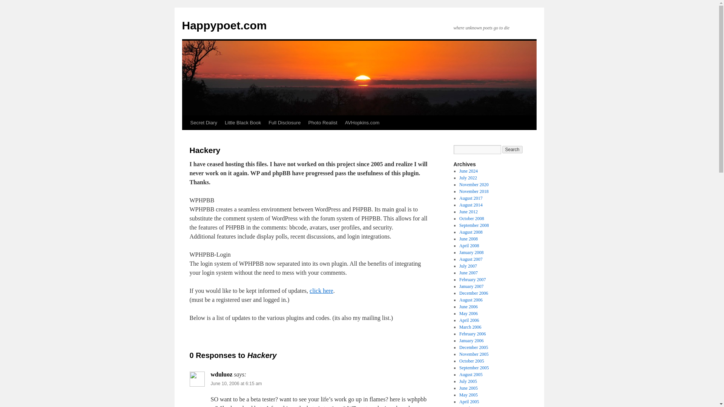  Describe the element at coordinates (512, 149) in the screenshot. I see `Search` at that location.